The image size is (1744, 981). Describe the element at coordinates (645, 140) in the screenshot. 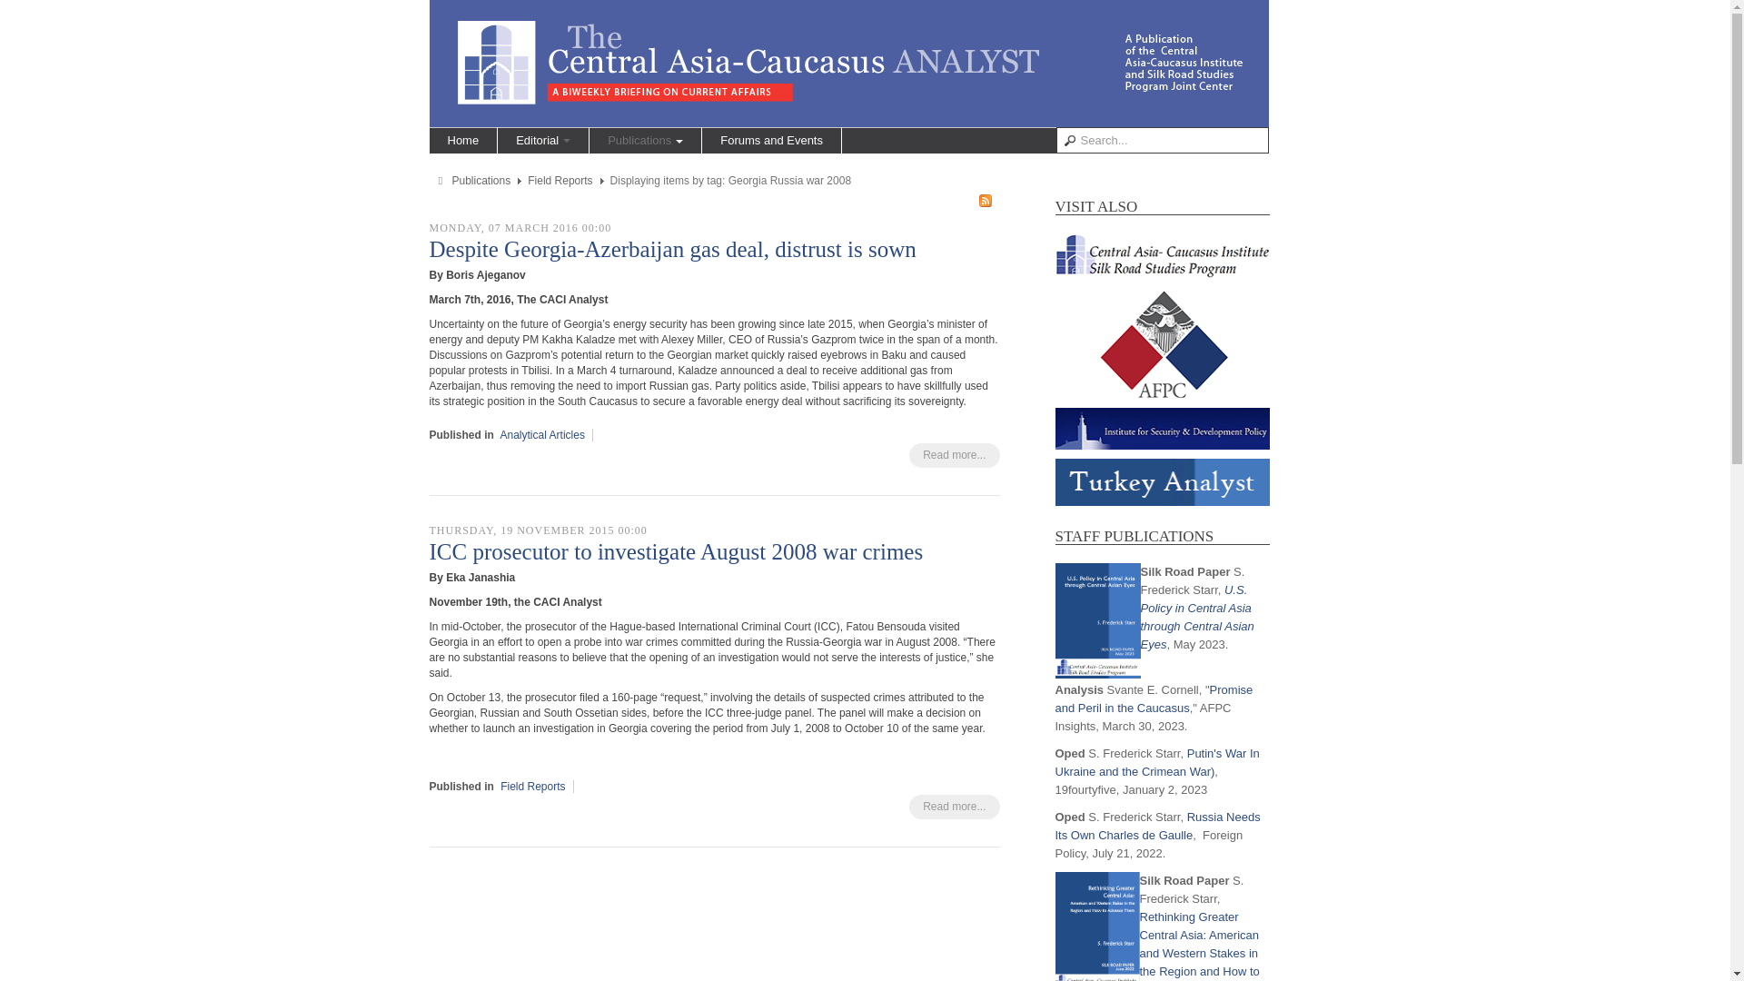

I see `Publications` at that location.